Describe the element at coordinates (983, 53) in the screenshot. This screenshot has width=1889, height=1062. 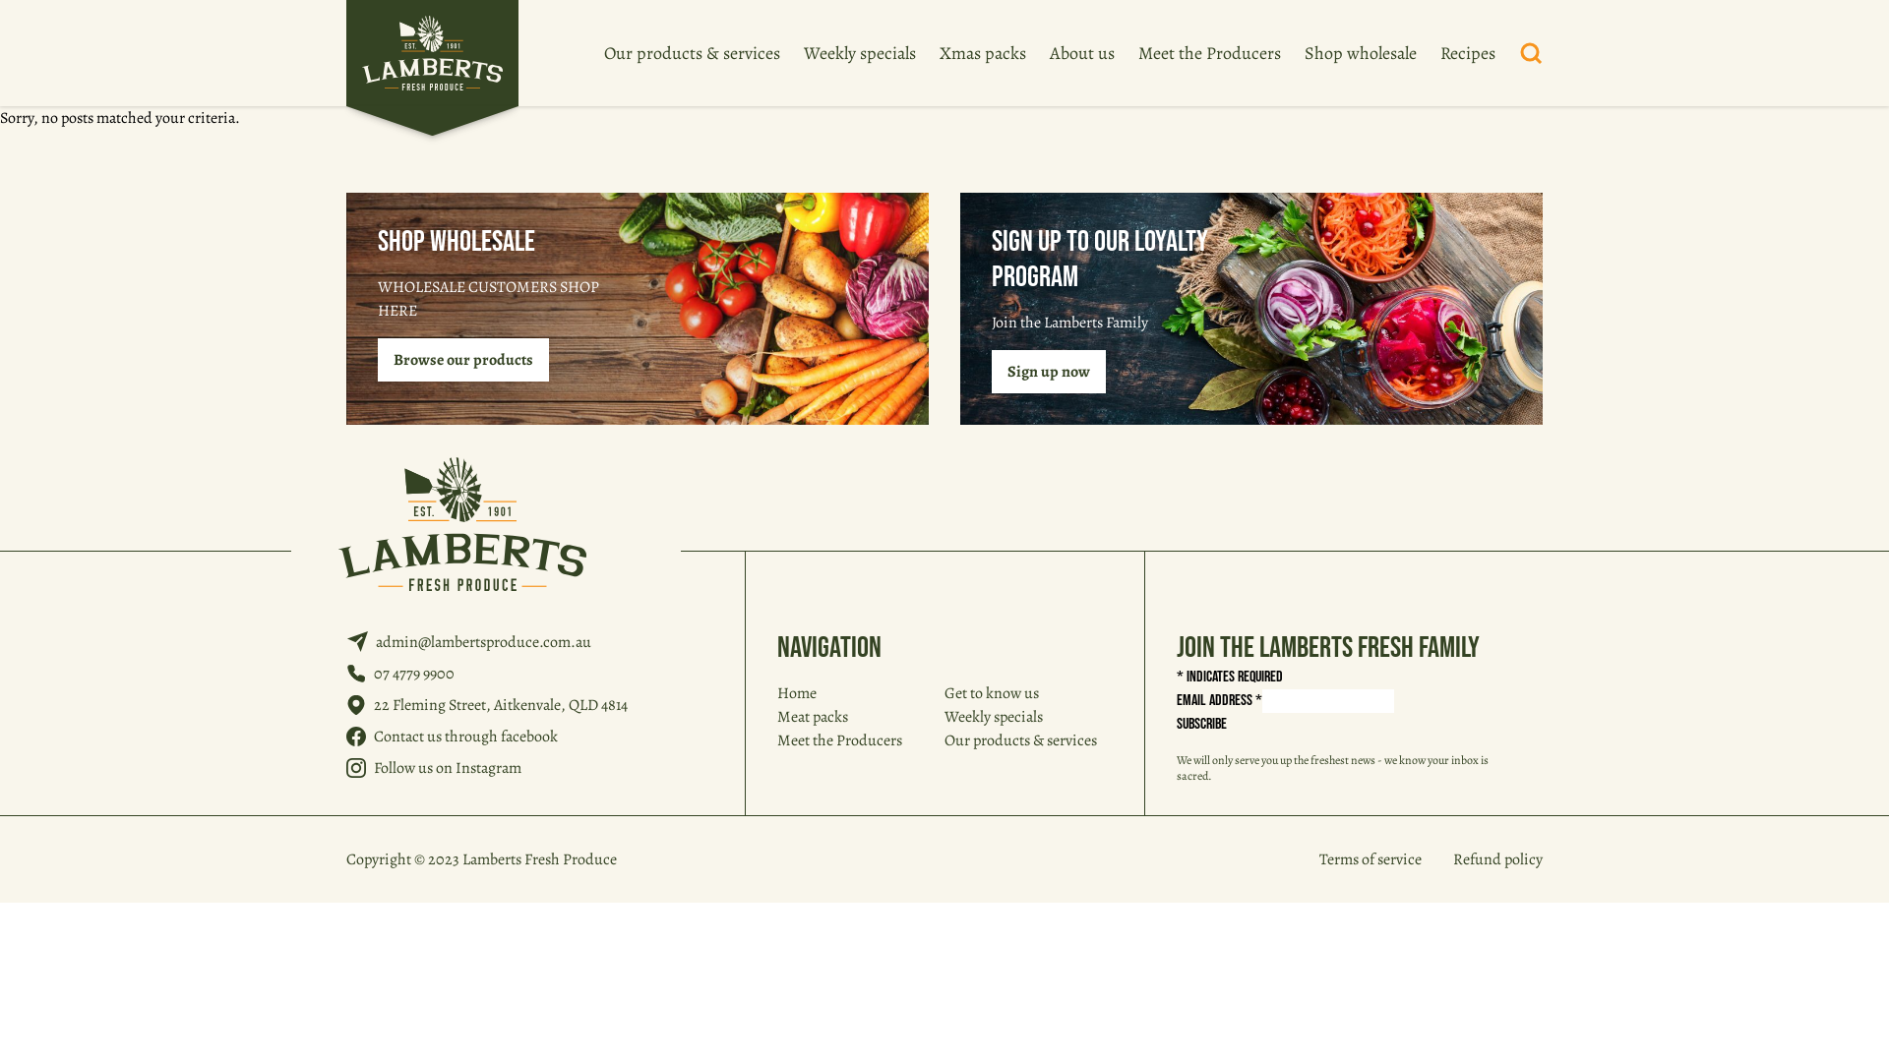
I see `Xmas packs` at that location.